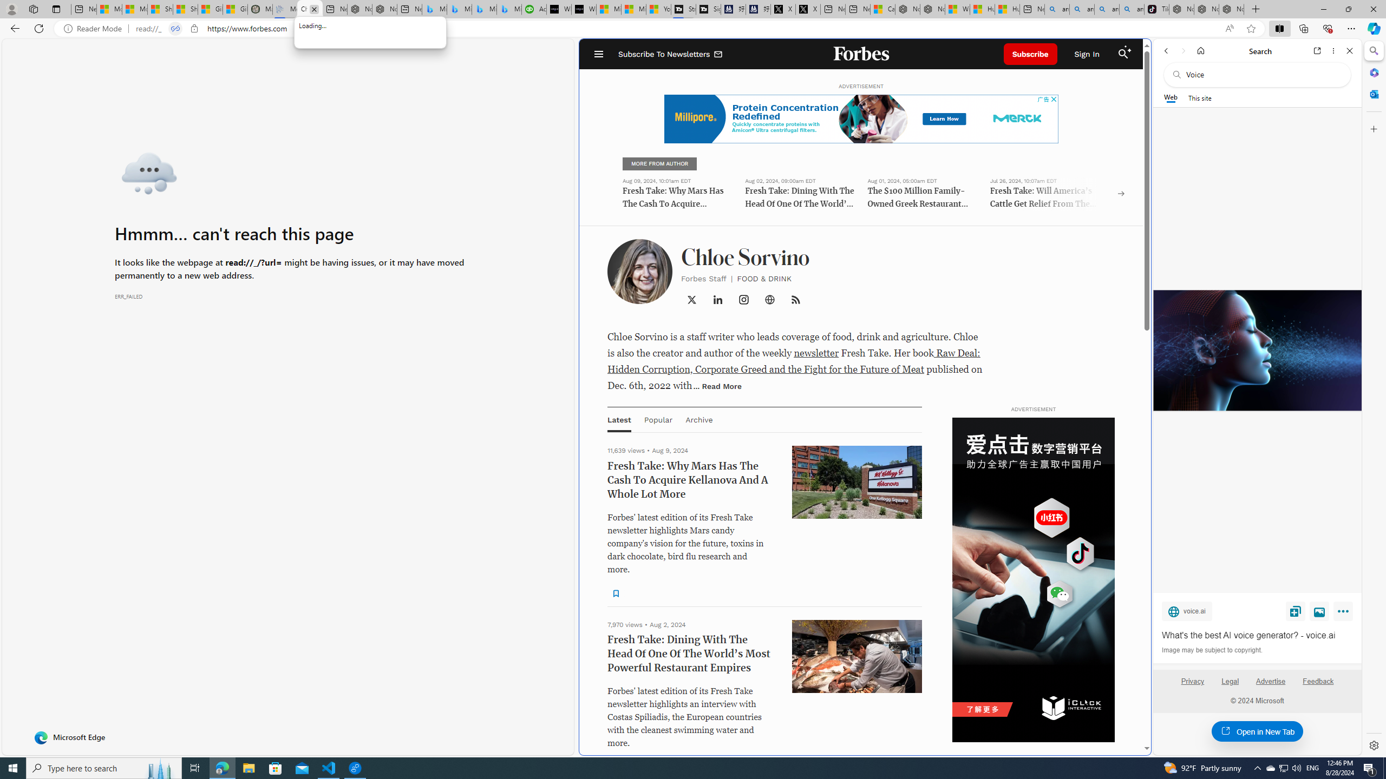  What do you see at coordinates (699, 420) in the screenshot?
I see `Archive` at bounding box center [699, 420].